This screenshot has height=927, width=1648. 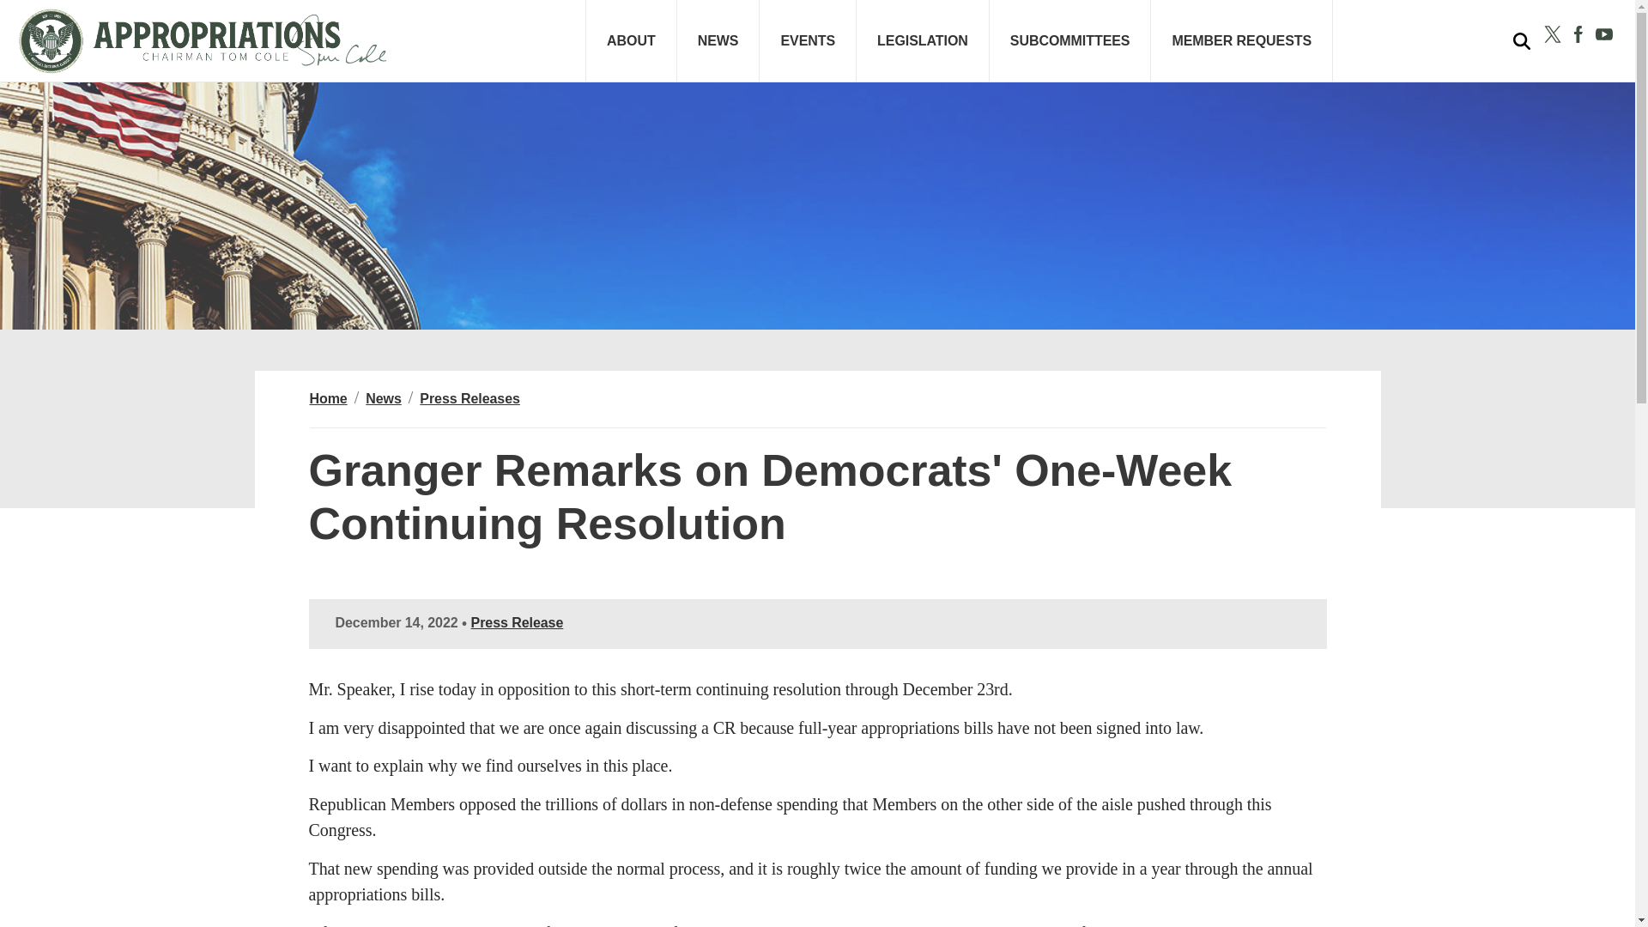 What do you see at coordinates (1470, 94) in the screenshot?
I see `Defense` at bounding box center [1470, 94].